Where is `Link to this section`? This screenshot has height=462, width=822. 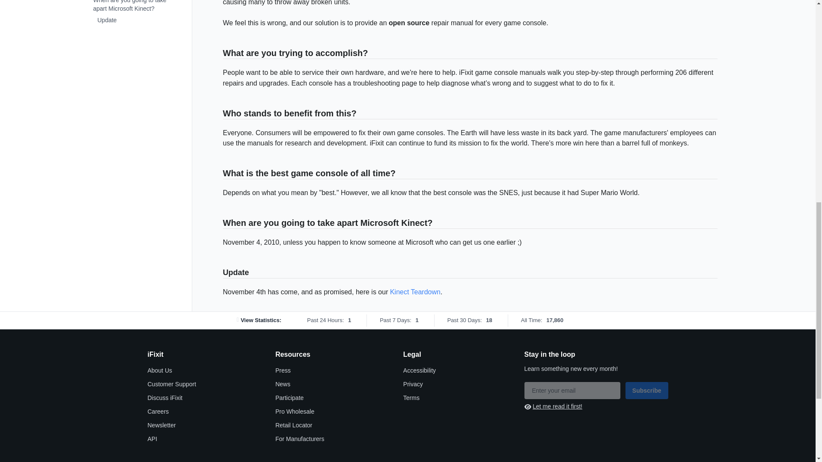 Link to this section is located at coordinates (218, 273).